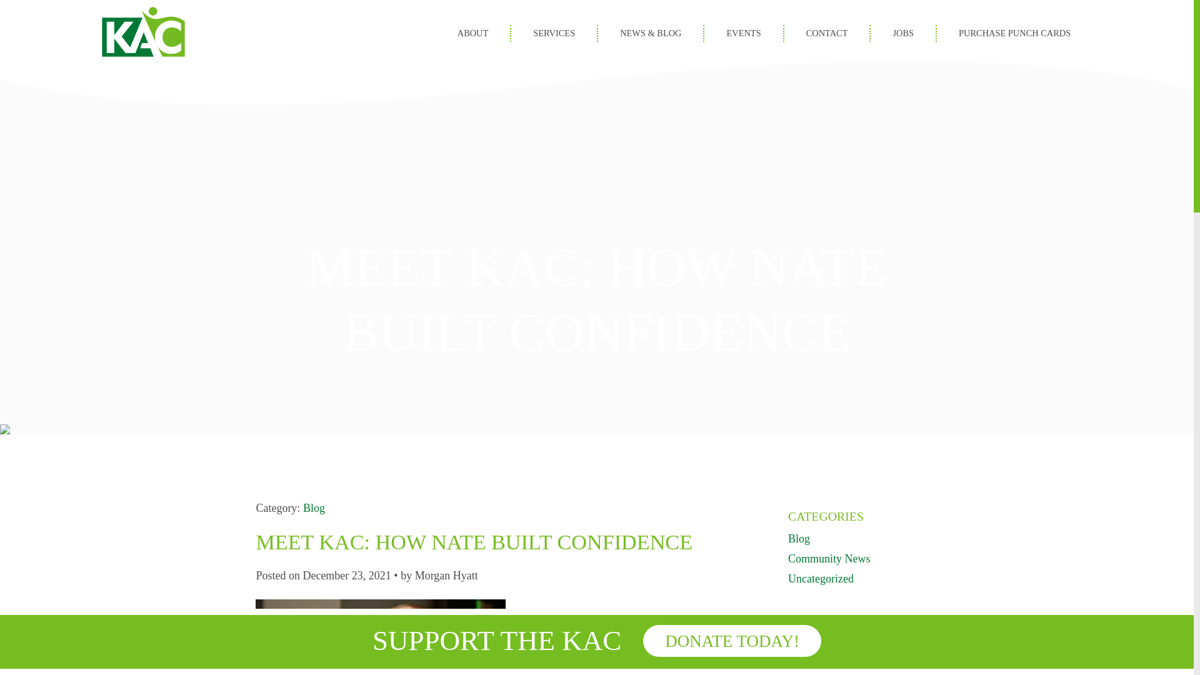 The height and width of the screenshot is (675, 1200). What do you see at coordinates (837, 635) in the screenshot?
I see `RECENT EVENTS` at bounding box center [837, 635].